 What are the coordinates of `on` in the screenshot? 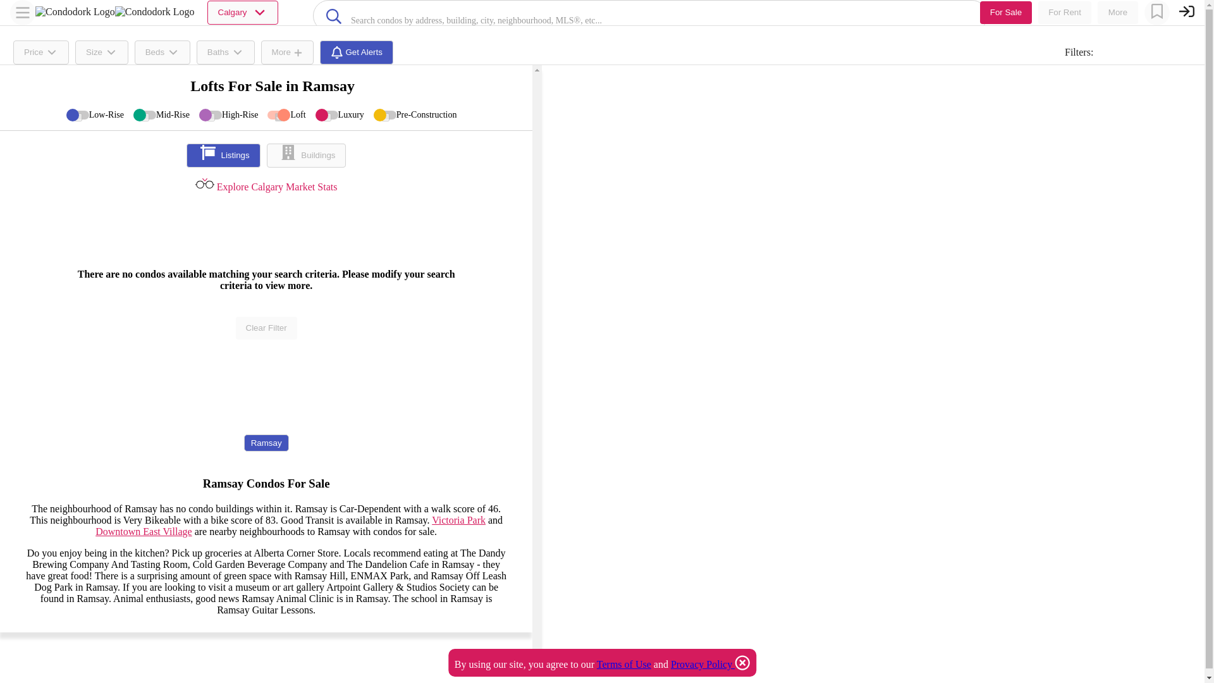 It's located at (327, 118).